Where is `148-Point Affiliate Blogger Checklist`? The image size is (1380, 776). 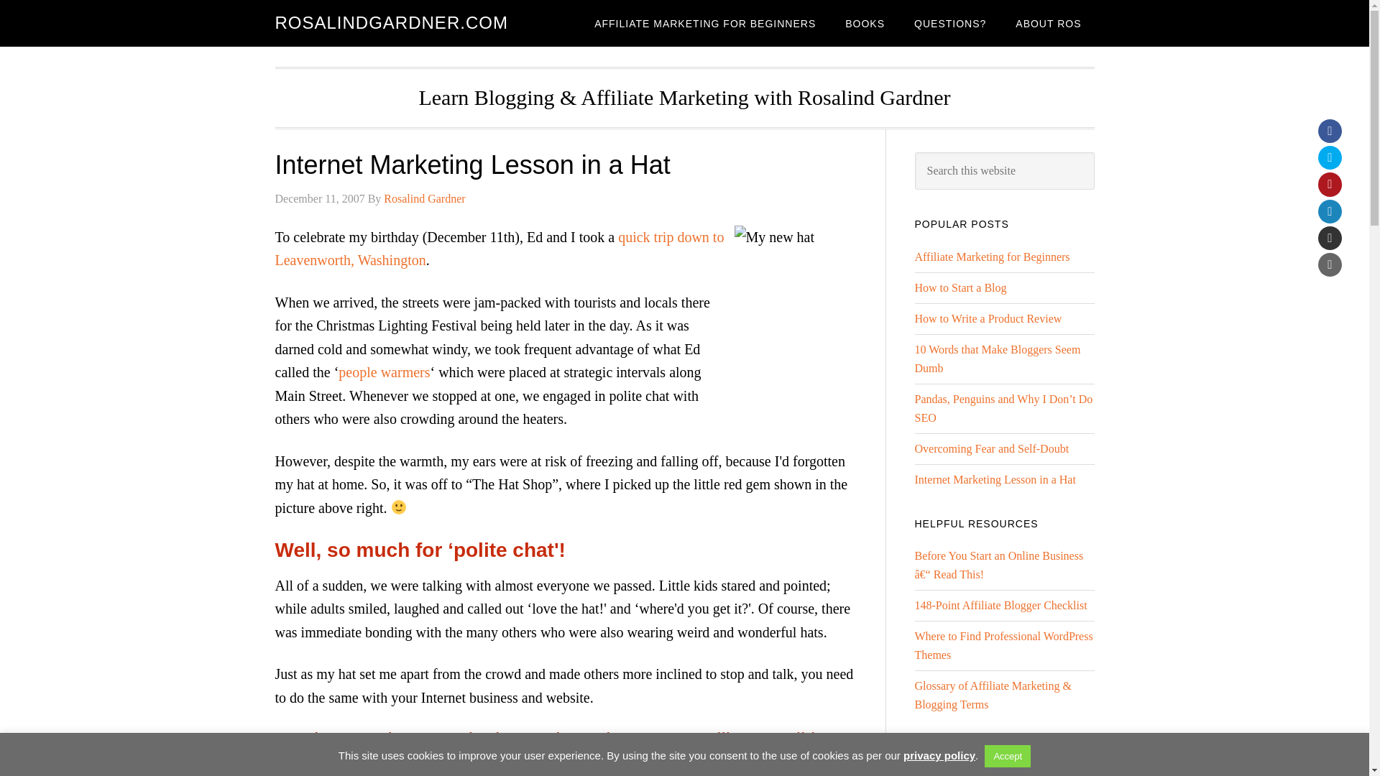
148-Point Affiliate Blogger Checklist is located at coordinates (1000, 605).